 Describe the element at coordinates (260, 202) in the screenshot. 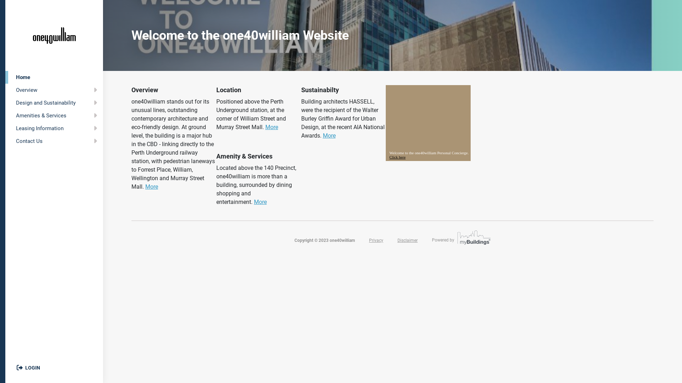

I see `More` at that location.